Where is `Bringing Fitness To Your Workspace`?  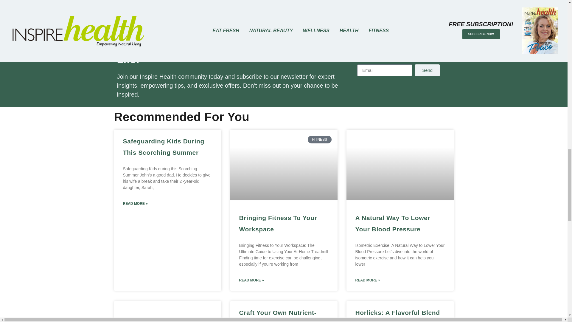 Bringing Fitness To Your Workspace is located at coordinates (278, 223).